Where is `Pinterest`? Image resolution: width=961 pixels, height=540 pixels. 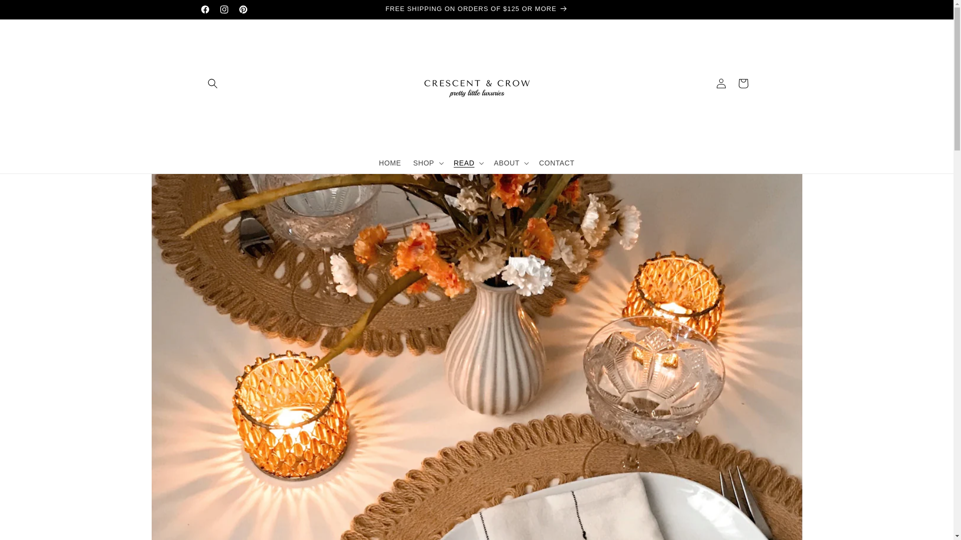 Pinterest is located at coordinates (242, 9).